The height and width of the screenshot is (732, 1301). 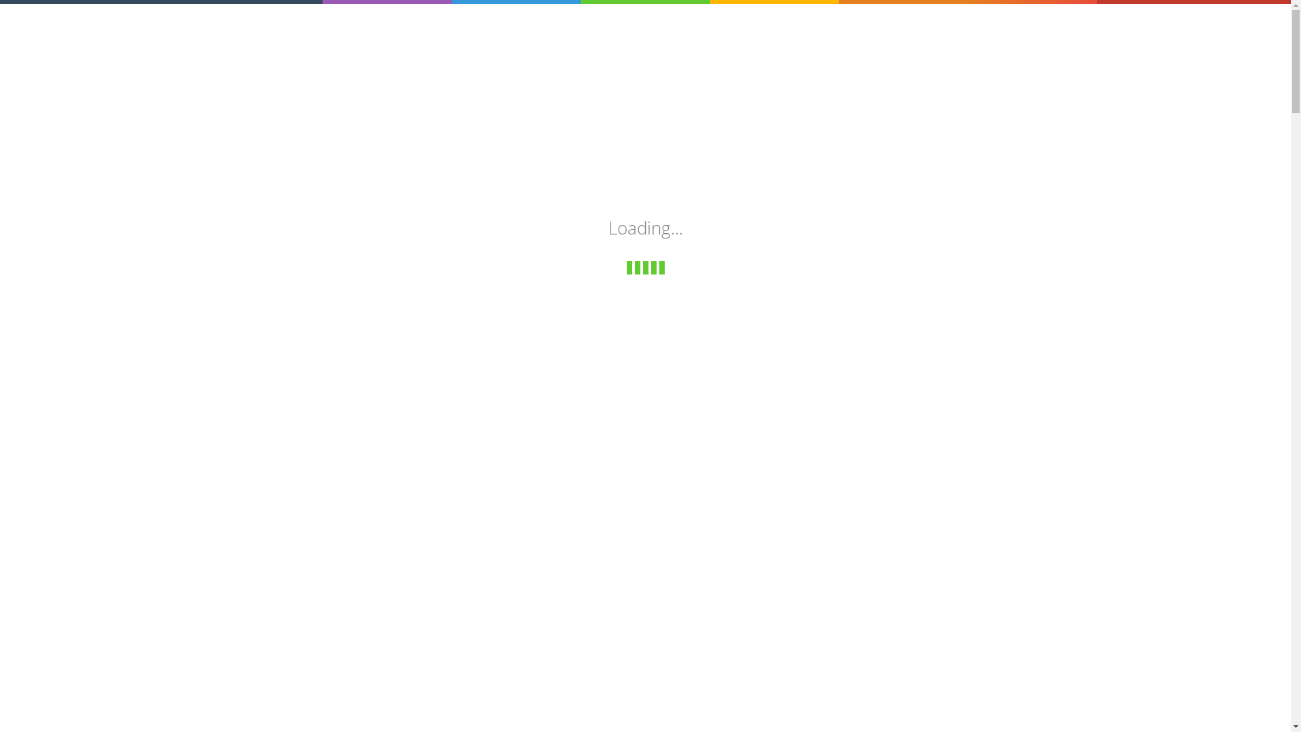 I want to click on Pojmovi, so click(x=907, y=19).